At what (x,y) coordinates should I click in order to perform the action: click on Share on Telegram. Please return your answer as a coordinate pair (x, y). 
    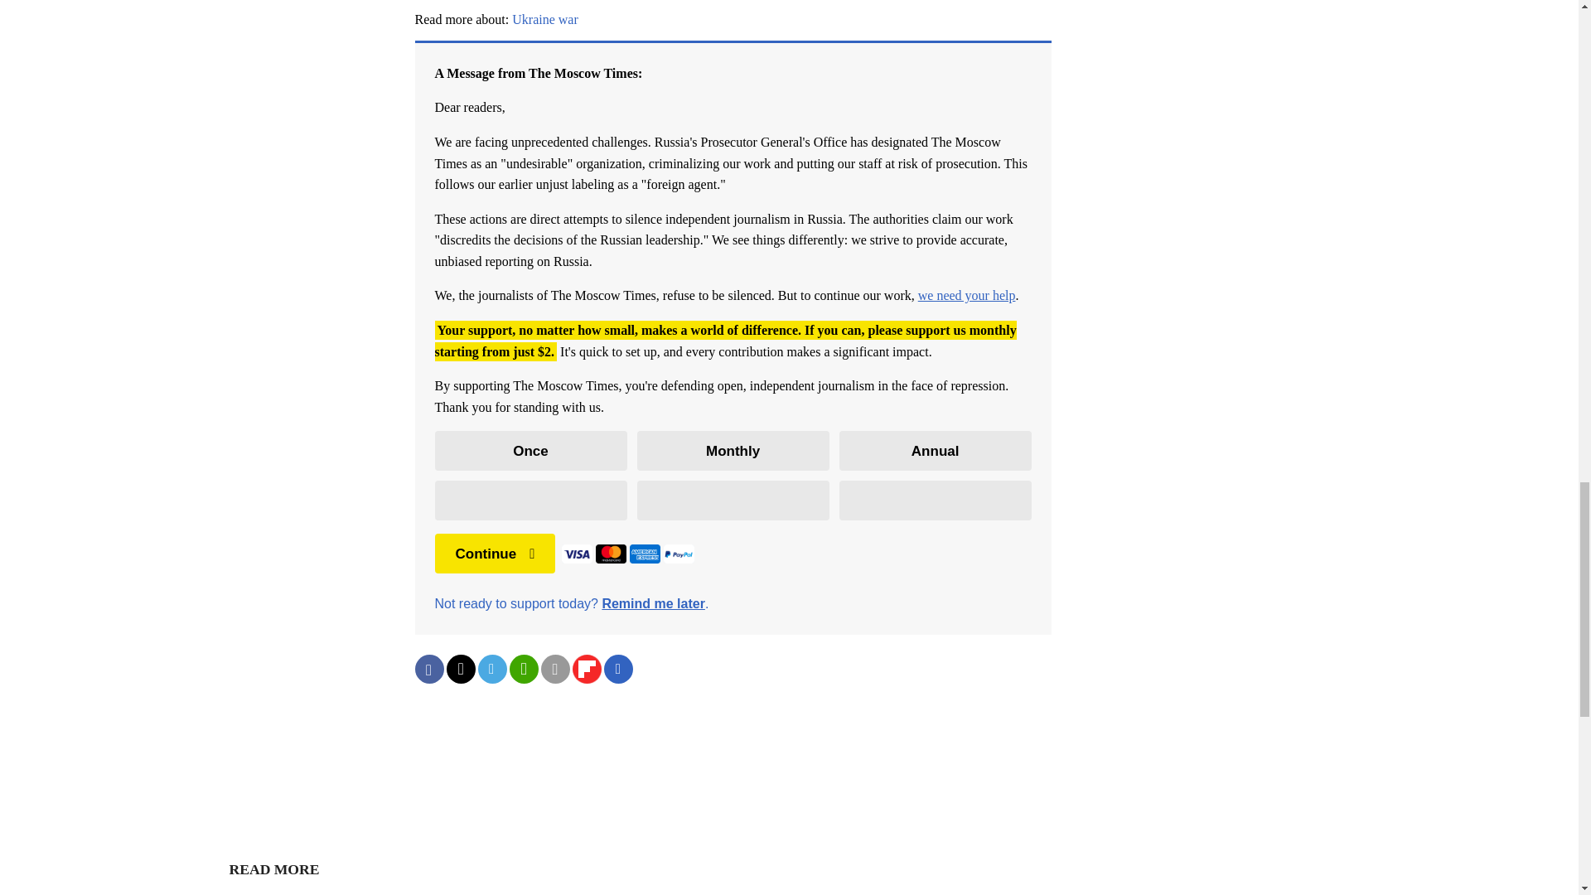
    Looking at the image, I should click on (491, 669).